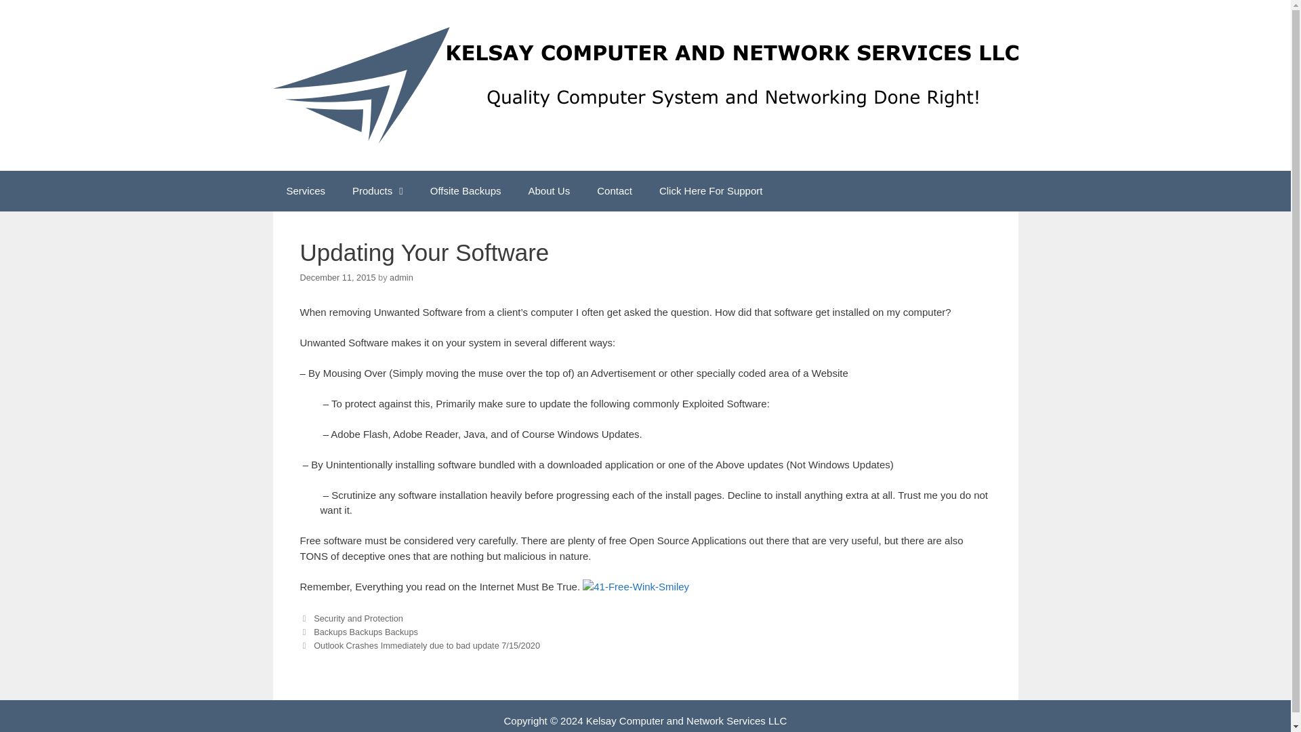  What do you see at coordinates (466, 191) in the screenshot?
I see `Offsite Backups` at bounding box center [466, 191].